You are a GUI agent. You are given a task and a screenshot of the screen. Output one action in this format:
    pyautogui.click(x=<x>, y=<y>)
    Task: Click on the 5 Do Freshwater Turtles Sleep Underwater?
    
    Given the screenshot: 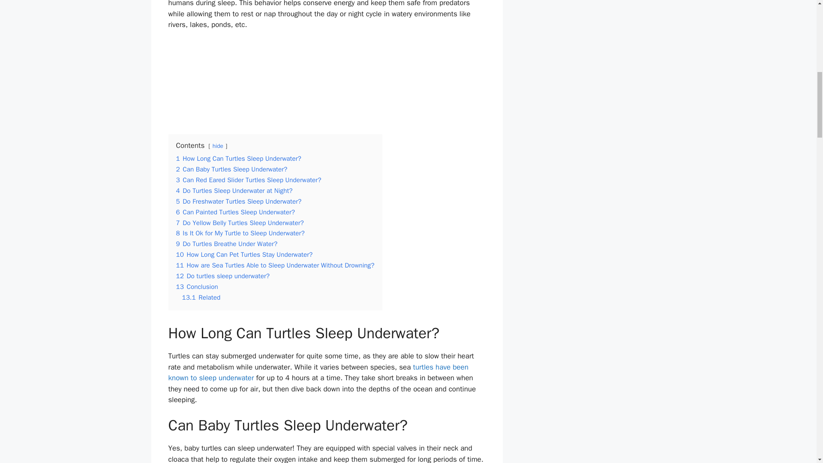 What is the action you would take?
    pyautogui.click(x=238, y=201)
    